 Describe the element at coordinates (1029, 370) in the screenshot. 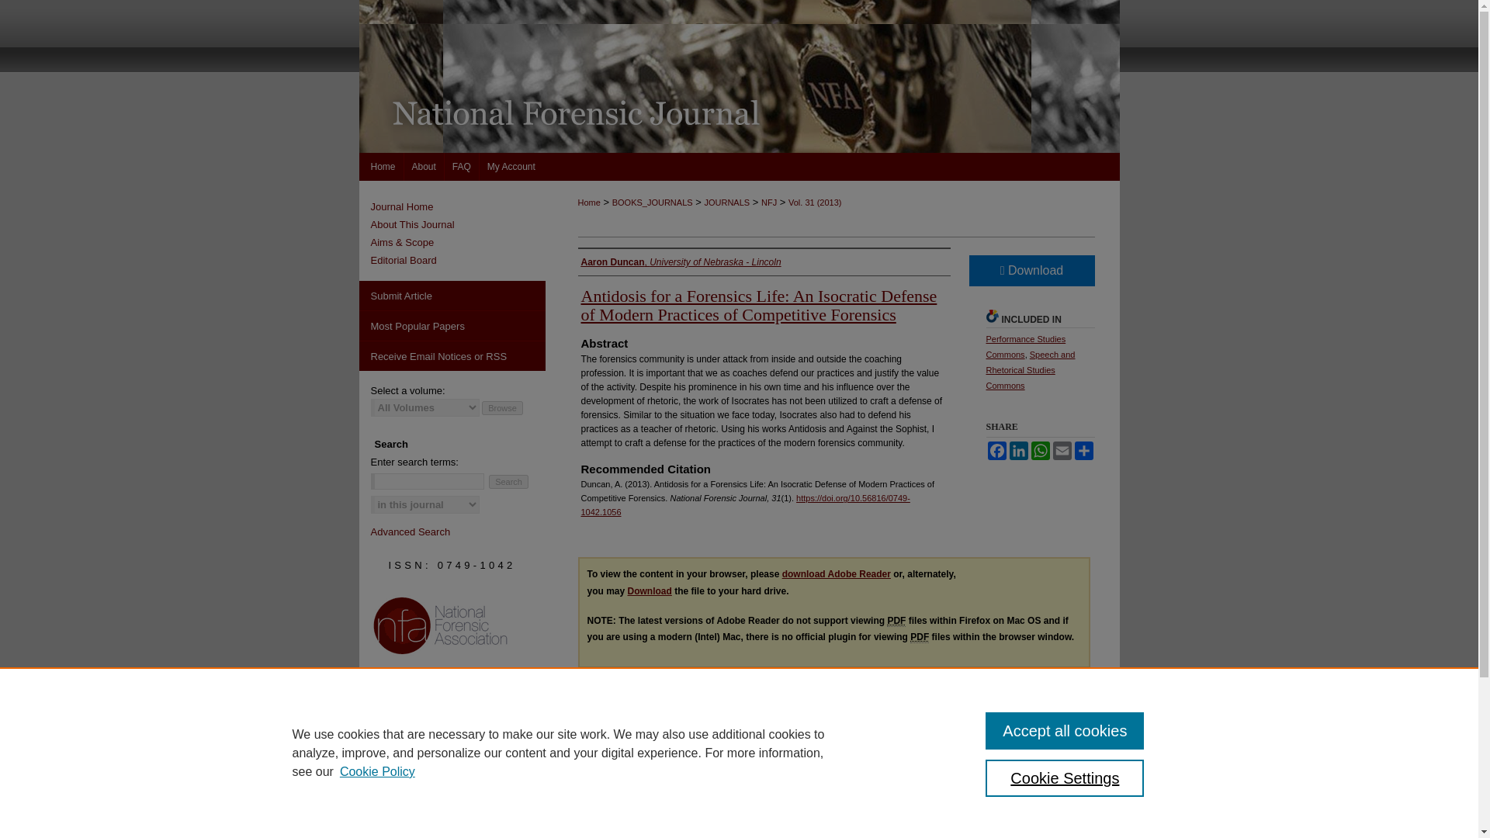

I see `Speech and Rhetorical Studies Commons` at that location.